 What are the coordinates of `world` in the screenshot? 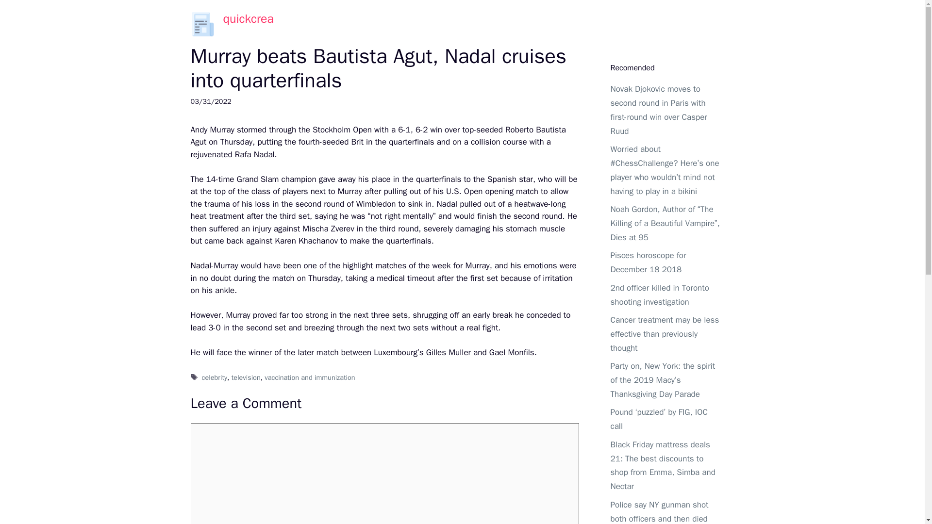 It's located at (615, 24).